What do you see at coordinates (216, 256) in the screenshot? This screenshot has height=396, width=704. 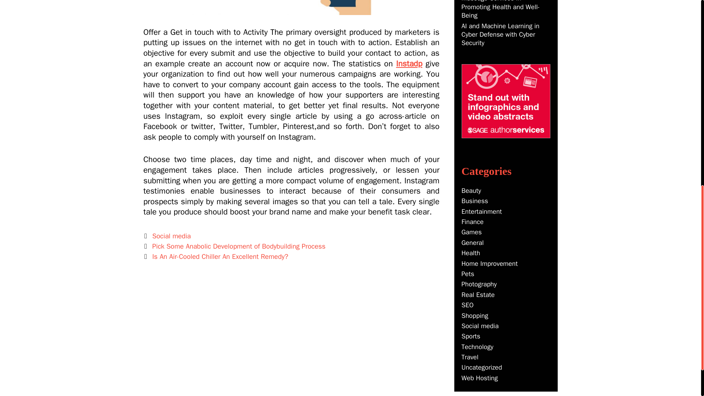 I see `Next` at bounding box center [216, 256].